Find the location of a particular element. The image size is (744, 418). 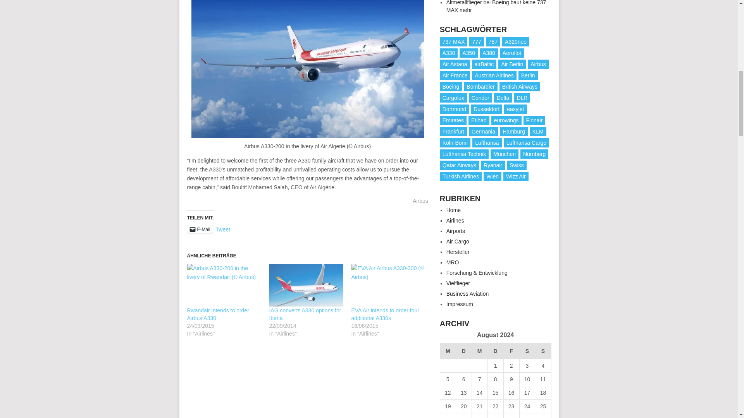

EVA Air intends to order four additional A330s is located at coordinates (385, 314).